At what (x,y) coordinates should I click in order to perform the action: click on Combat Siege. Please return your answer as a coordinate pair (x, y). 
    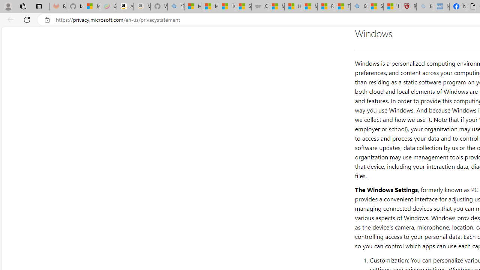
    Looking at the image, I should click on (259, 7).